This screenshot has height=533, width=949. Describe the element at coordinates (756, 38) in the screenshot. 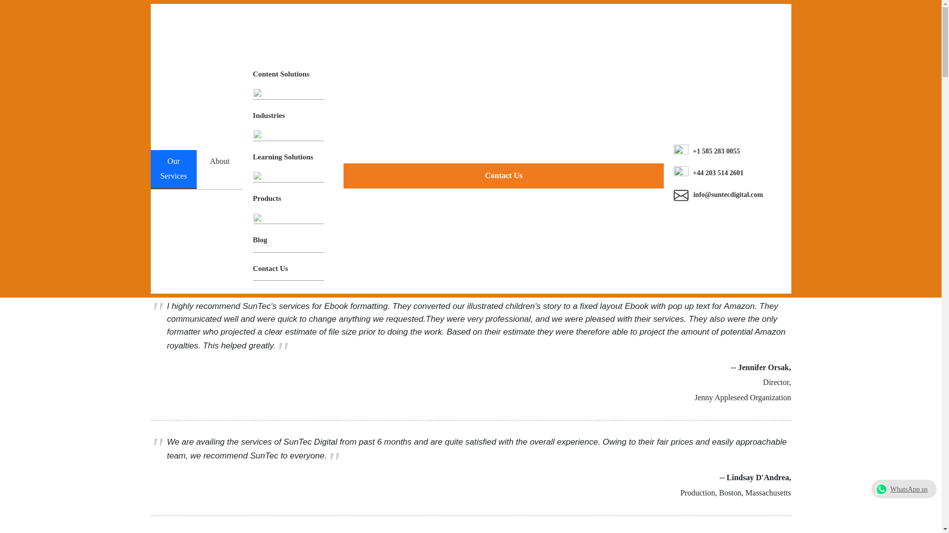

I see `CONTACT US` at that location.